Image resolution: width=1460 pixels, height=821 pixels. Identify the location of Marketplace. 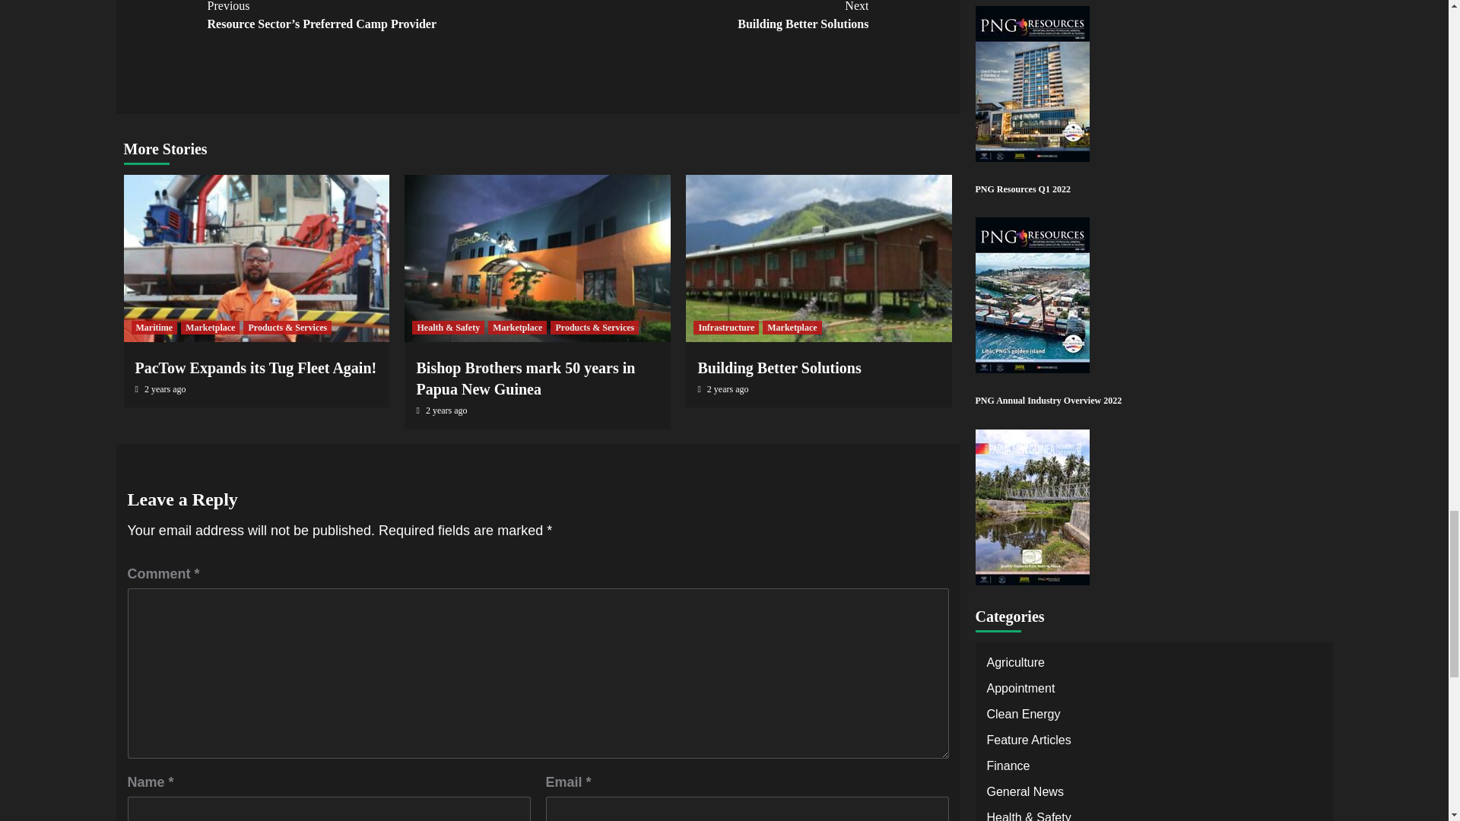
(791, 327).